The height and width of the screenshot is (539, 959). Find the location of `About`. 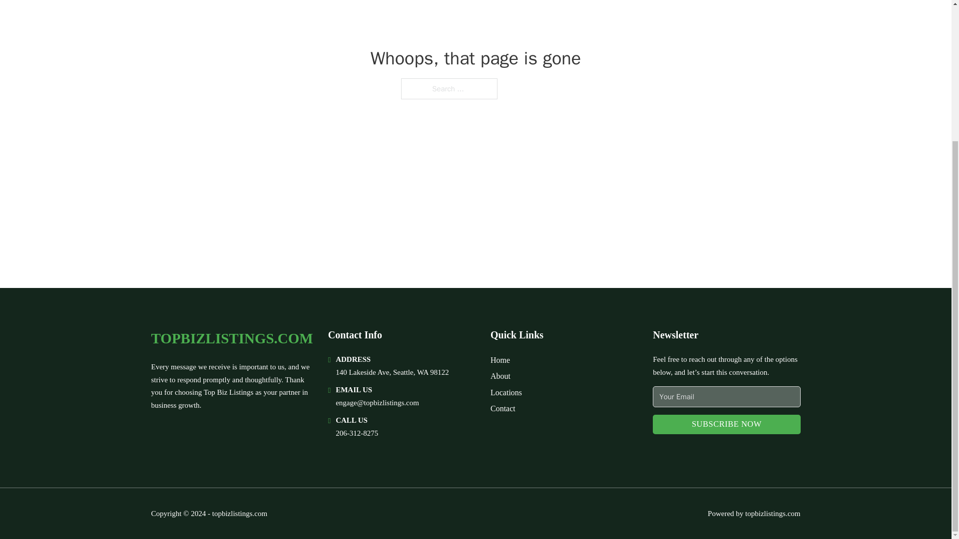

About is located at coordinates (500, 375).